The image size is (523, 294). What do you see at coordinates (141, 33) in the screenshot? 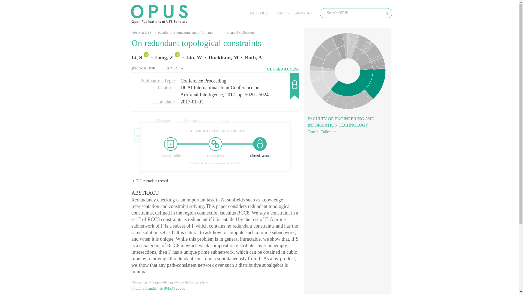
I see `OPUS at UTS` at bounding box center [141, 33].